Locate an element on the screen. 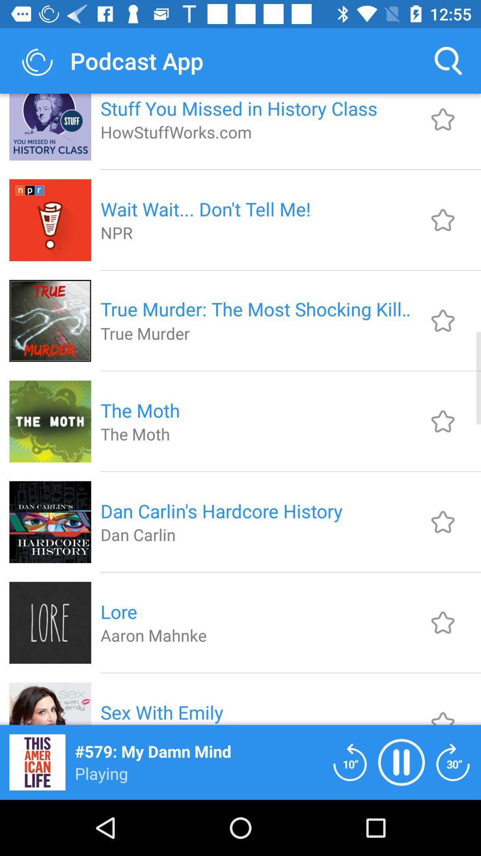 This screenshot has height=856, width=481. podcast app is located at coordinates (350, 762).